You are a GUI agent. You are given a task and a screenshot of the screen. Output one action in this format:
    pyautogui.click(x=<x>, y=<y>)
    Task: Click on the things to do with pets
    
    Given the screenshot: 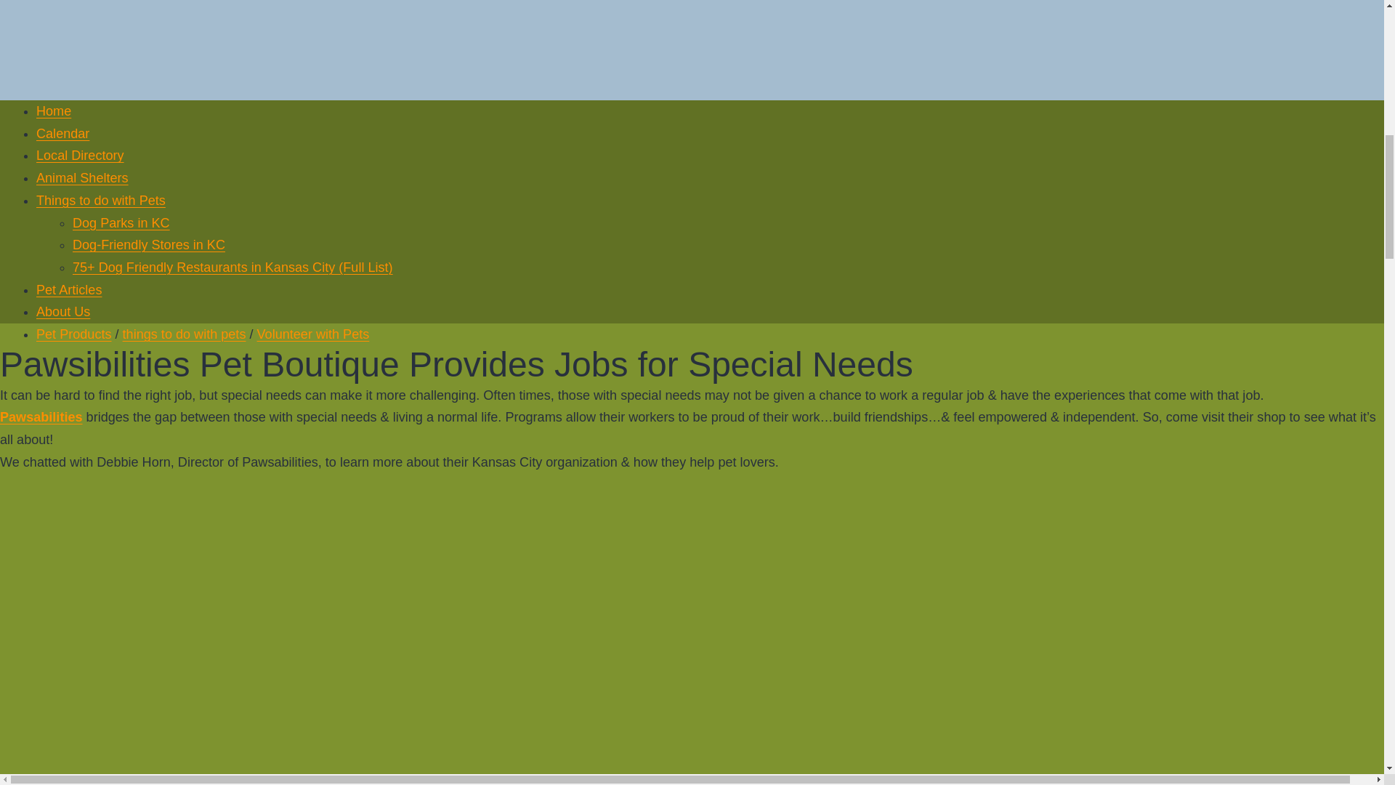 What is the action you would take?
    pyautogui.click(x=185, y=334)
    